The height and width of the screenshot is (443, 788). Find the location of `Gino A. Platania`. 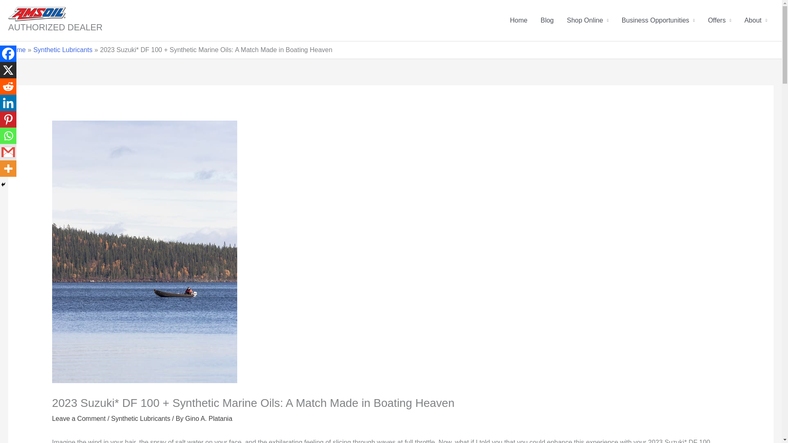

Gino A. Platania is located at coordinates (208, 418).